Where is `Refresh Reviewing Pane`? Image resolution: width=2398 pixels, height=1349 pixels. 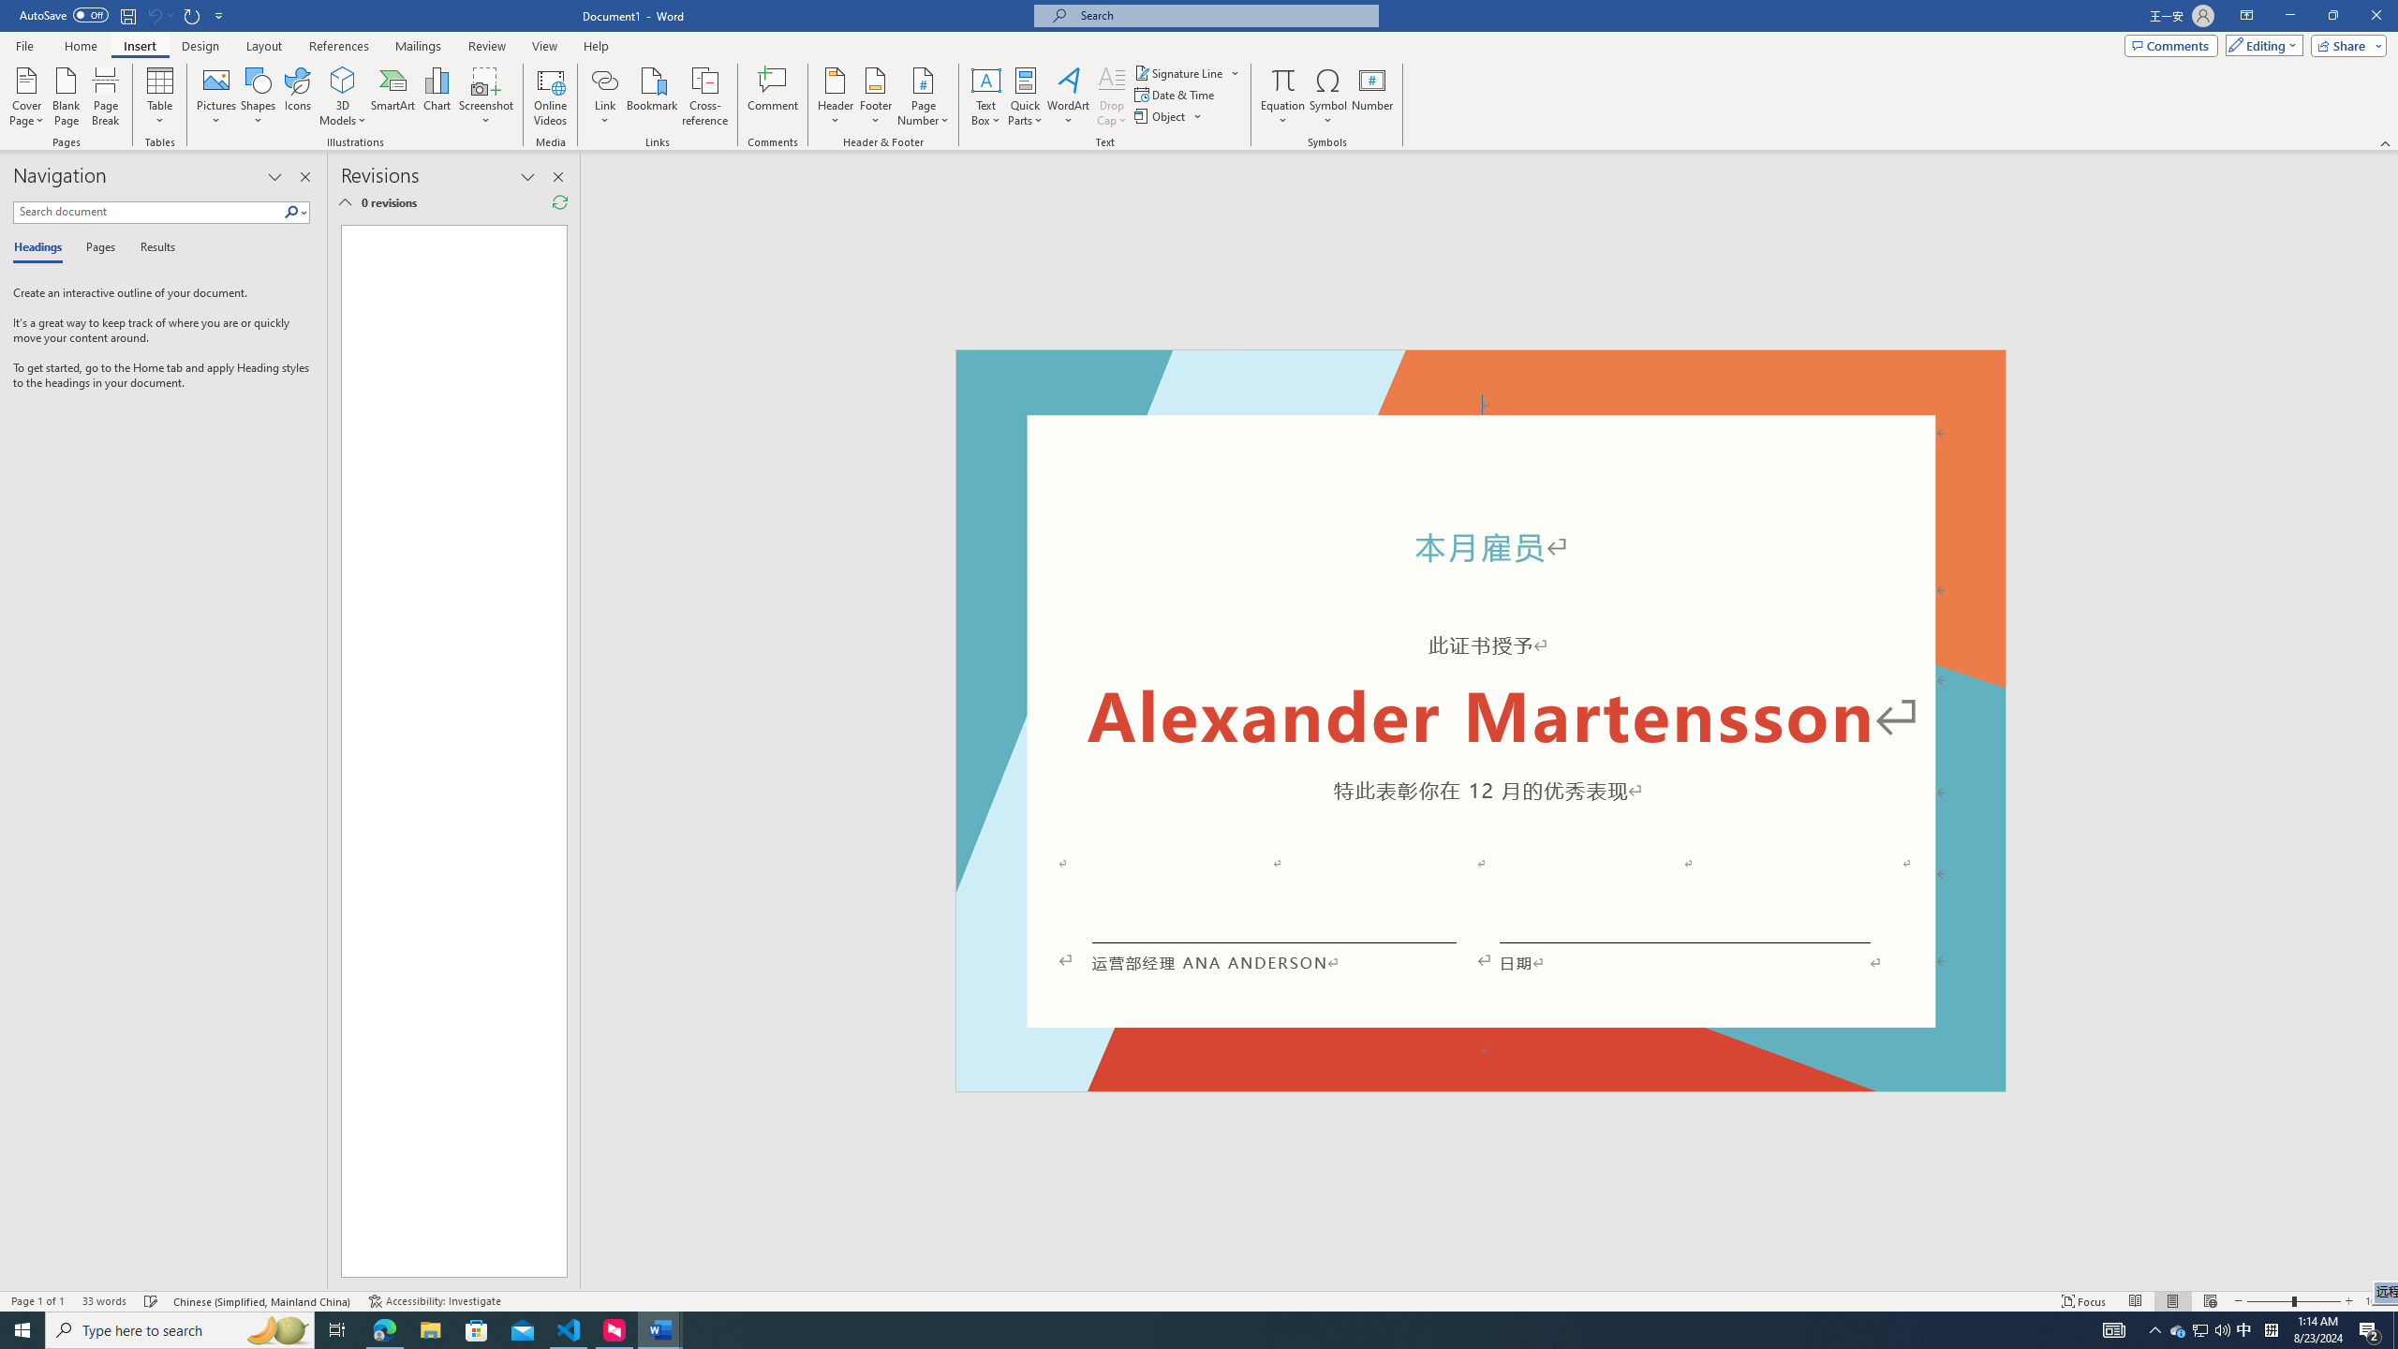 Refresh Reviewing Pane is located at coordinates (559, 202).